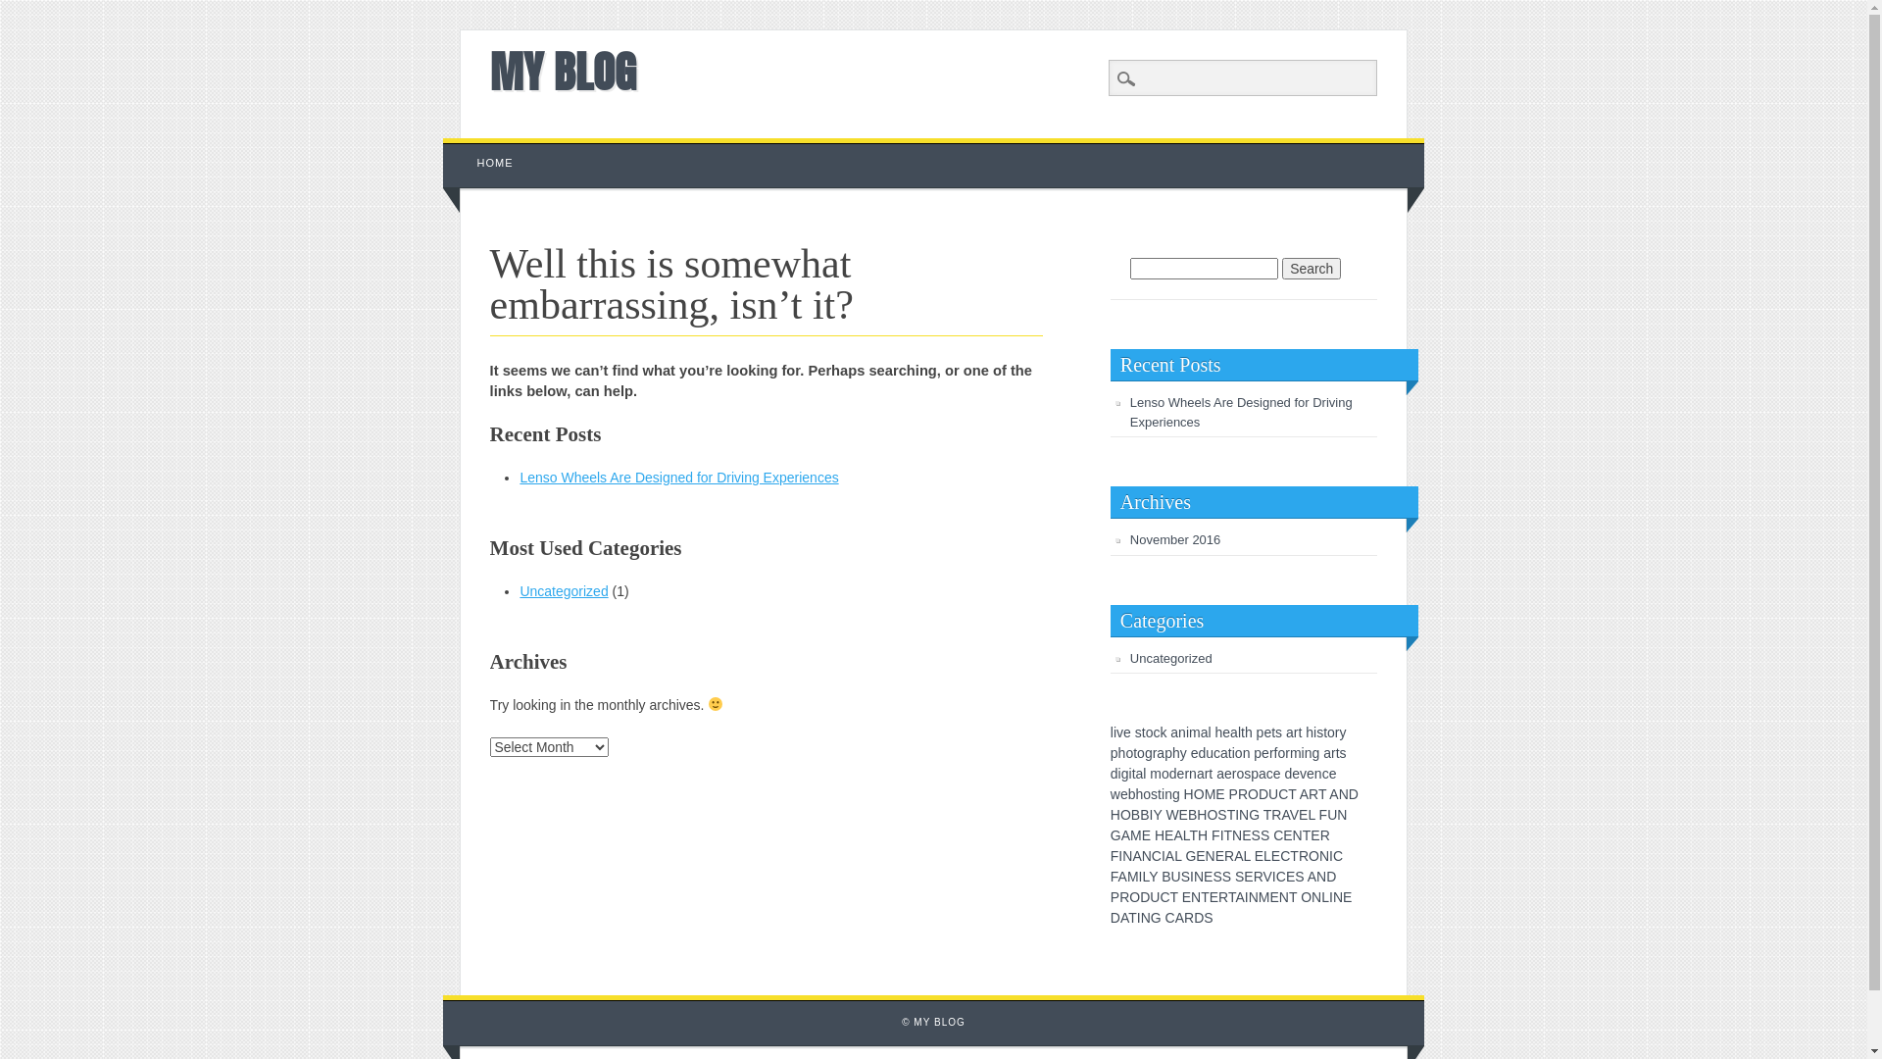 This screenshot has height=1059, width=1882. Describe the element at coordinates (1212, 815) in the screenshot. I see `O` at that location.